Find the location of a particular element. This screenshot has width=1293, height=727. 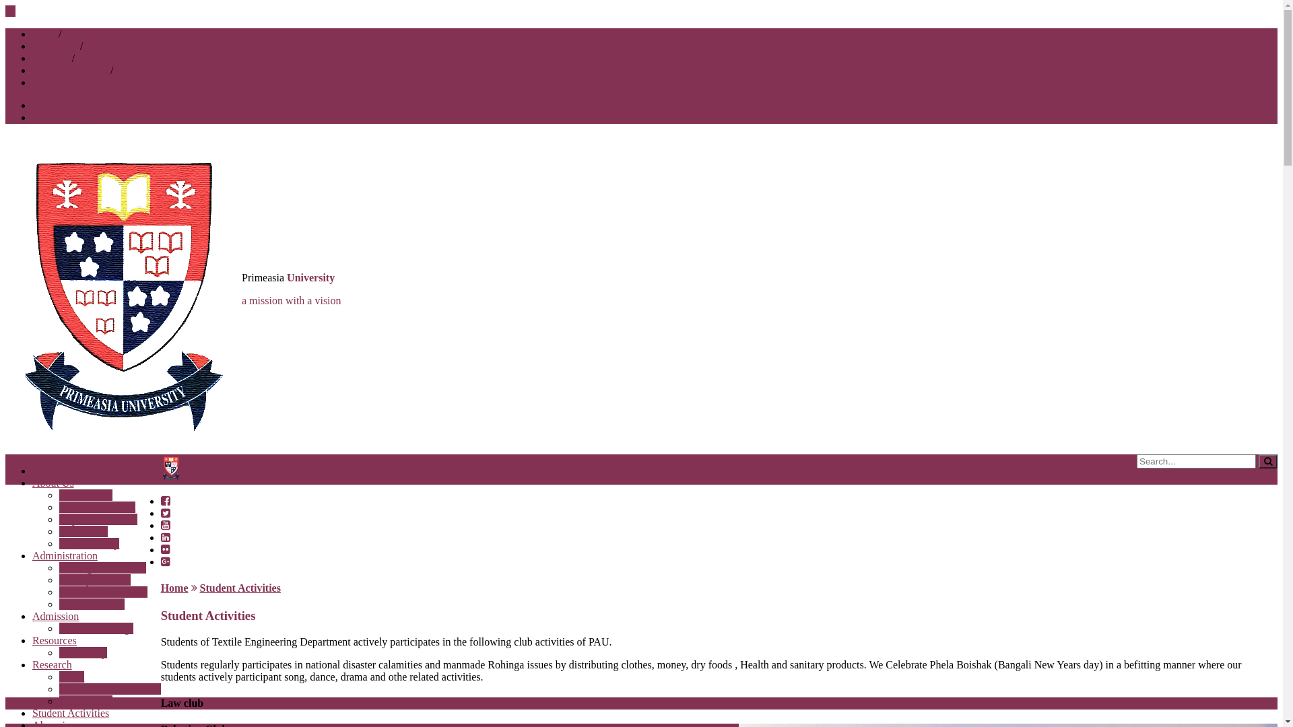

WebMail is located at coordinates (59, 105).